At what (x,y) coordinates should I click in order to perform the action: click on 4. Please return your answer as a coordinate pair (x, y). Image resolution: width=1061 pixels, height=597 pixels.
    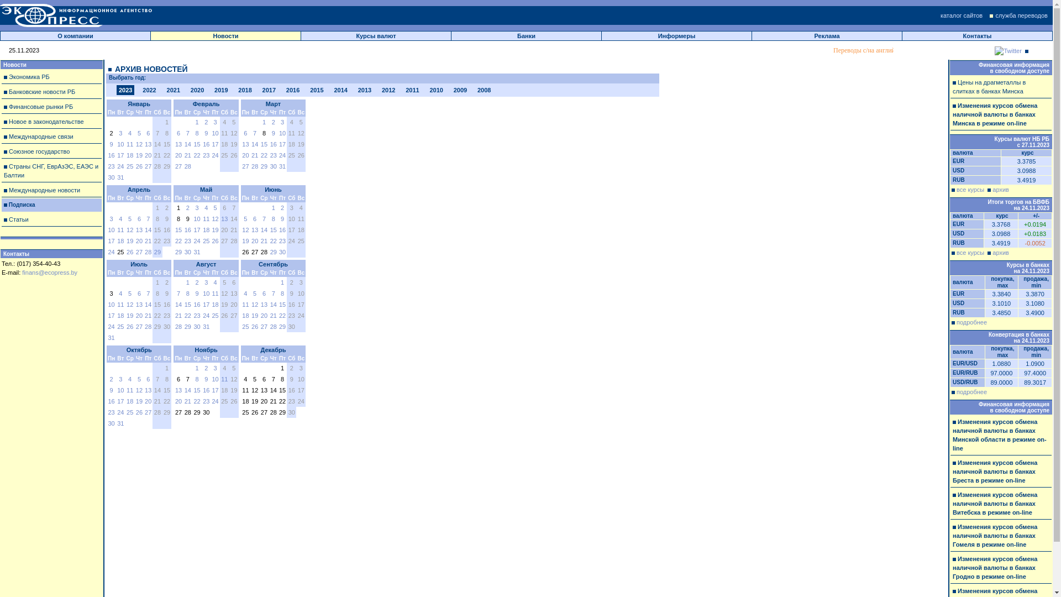
    Looking at the image, I should click on (130, 379).